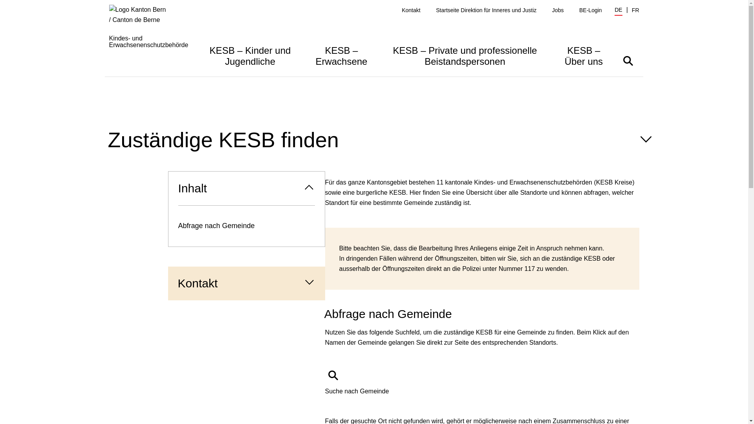  Describe the element at coordinates (628, 60) in the screenshot. I see `Suche ein- oder ausblenden` at that location.